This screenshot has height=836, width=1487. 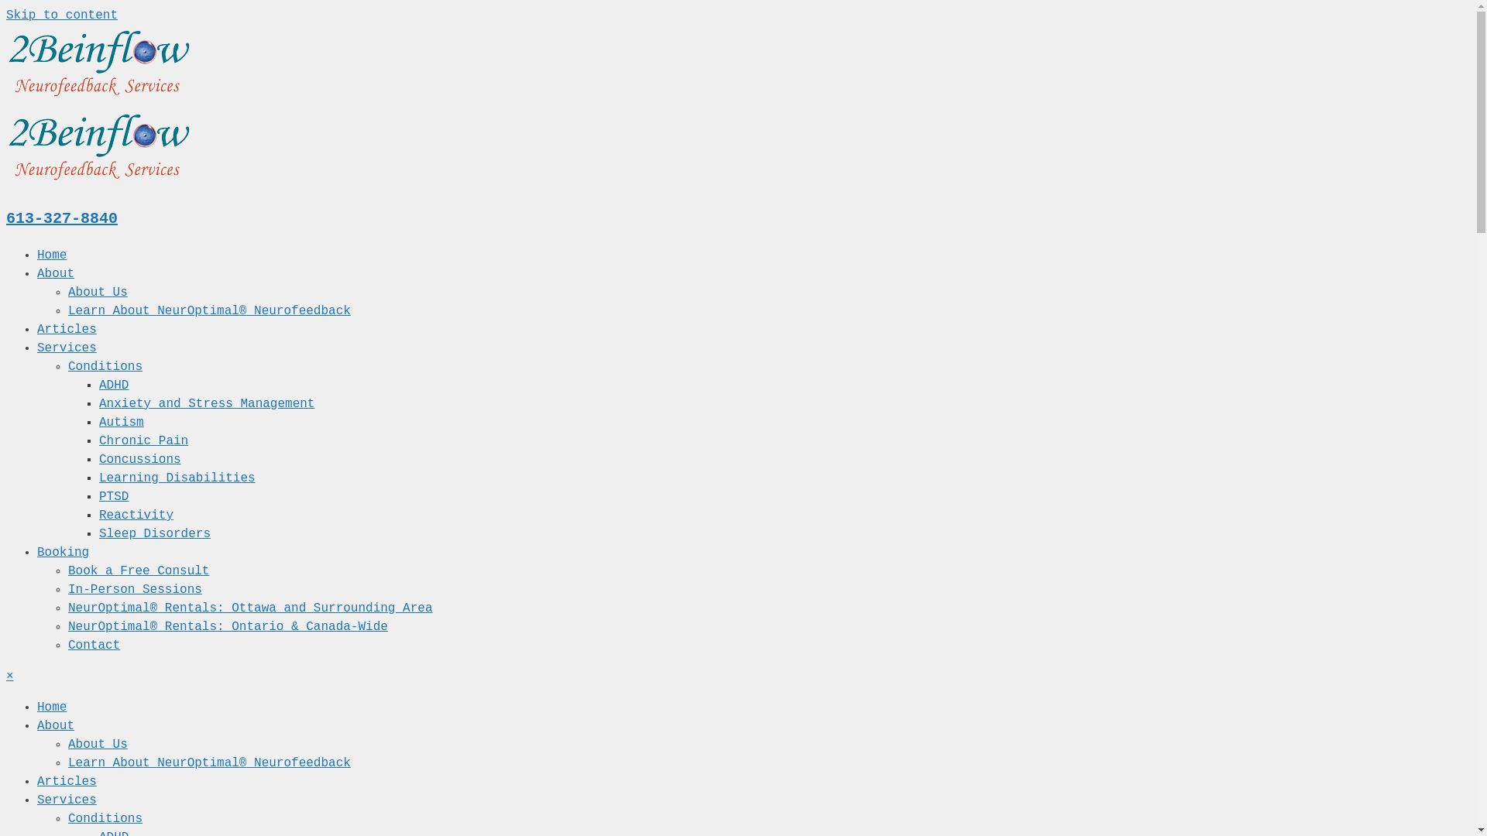 What do you see at coordinates (67, 348) in the screenshot?
I see `Services` at bounding box center [67, 348].